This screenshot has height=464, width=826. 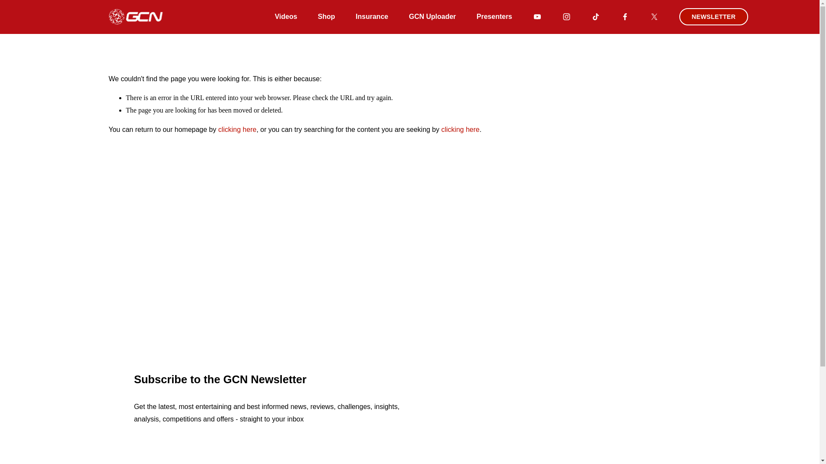 What do you see at coordinates (494, 16) in the screenshot?
I see `Presenters` at bounding box center [494, 16].